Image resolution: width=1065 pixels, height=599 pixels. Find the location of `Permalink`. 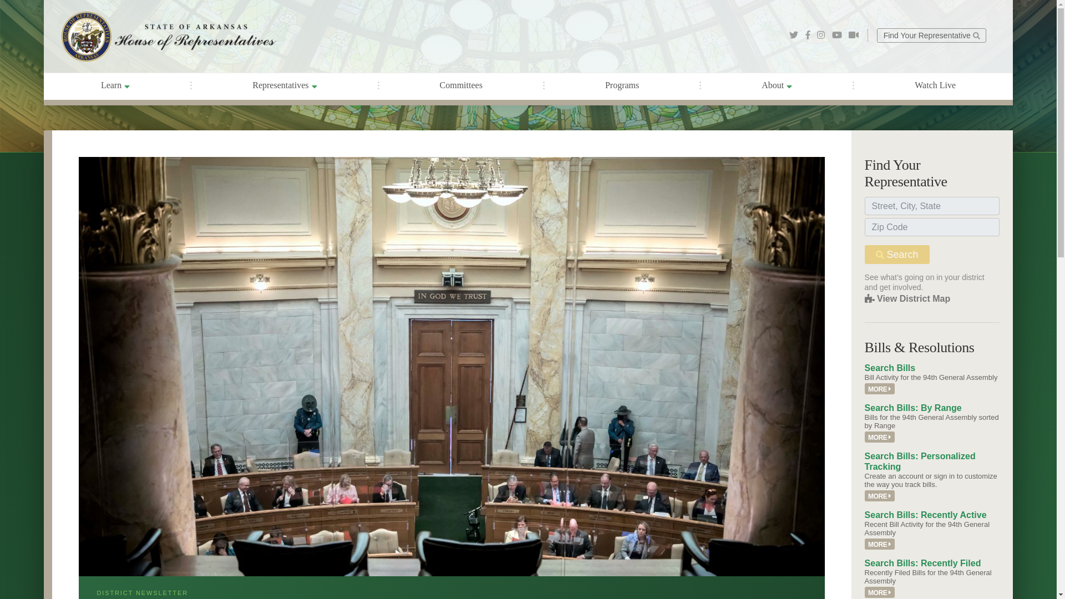

Permalink is located at coordinates (880, 496).